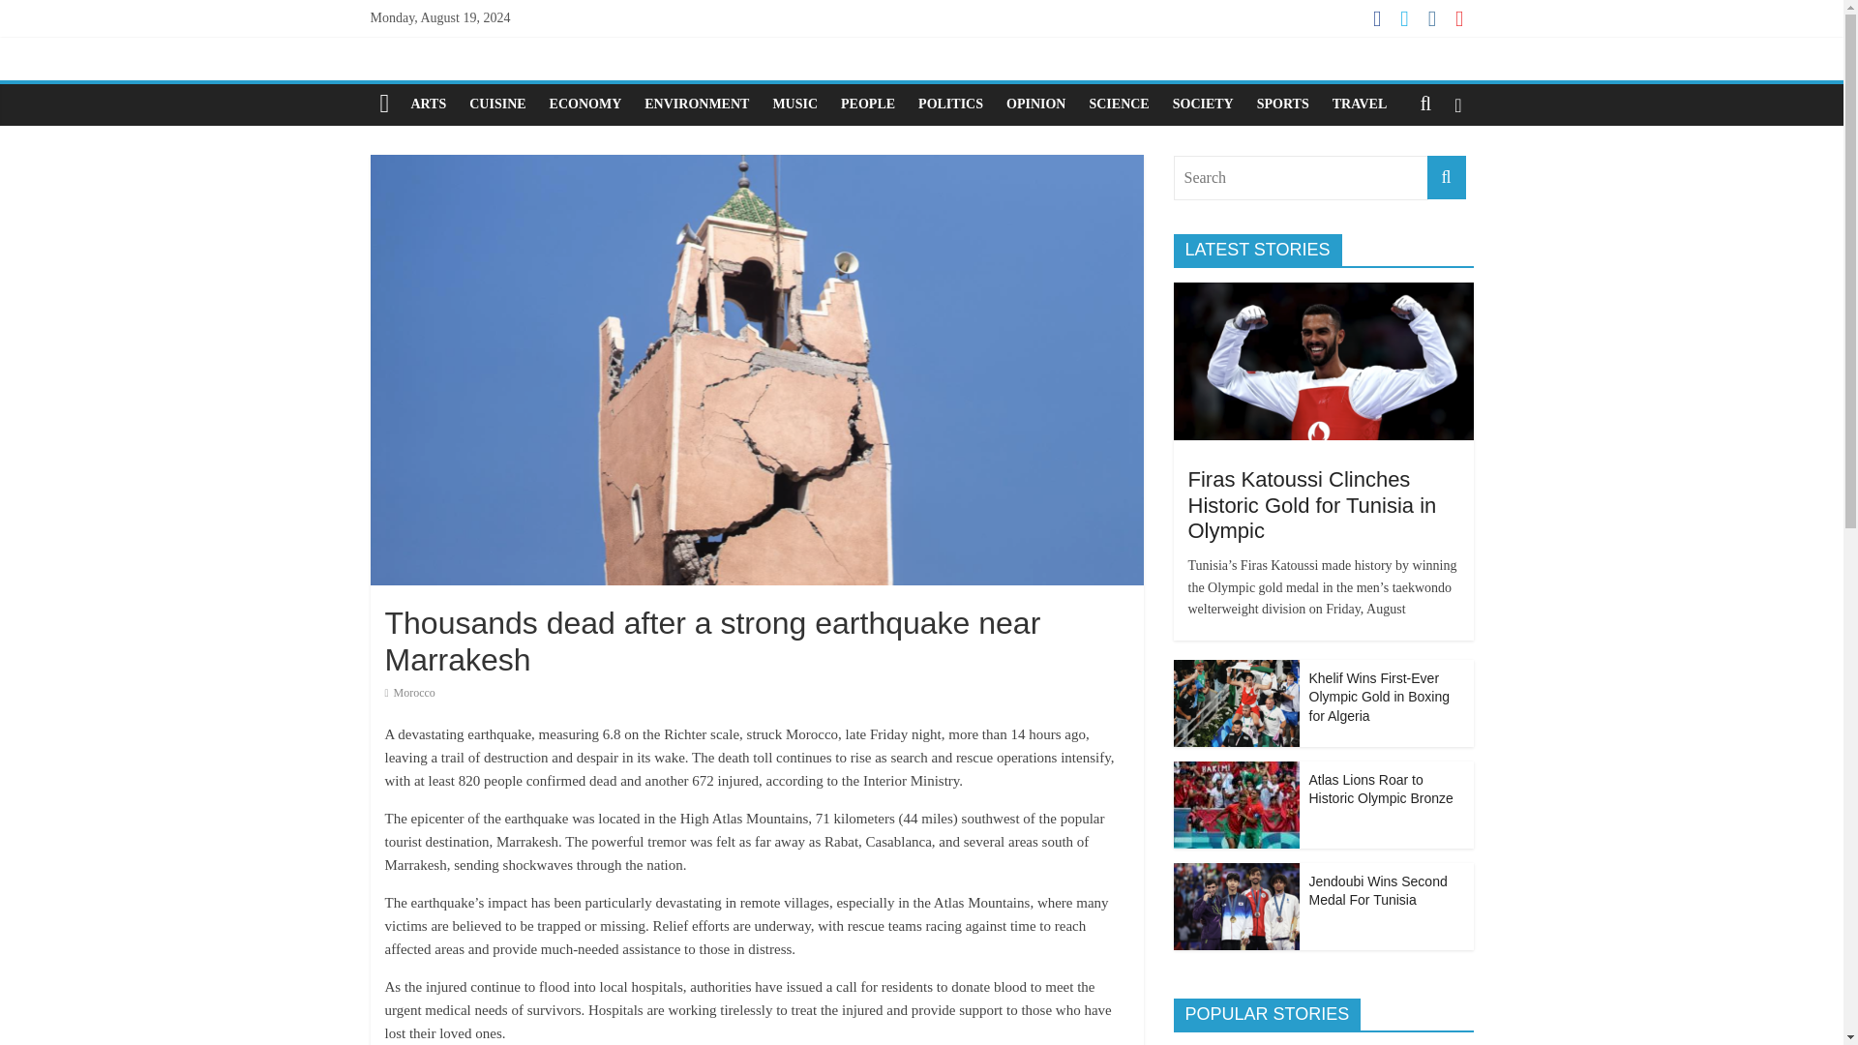 The image size is (1858, 1045). I want to click on MUSIC, so click(794, 104).